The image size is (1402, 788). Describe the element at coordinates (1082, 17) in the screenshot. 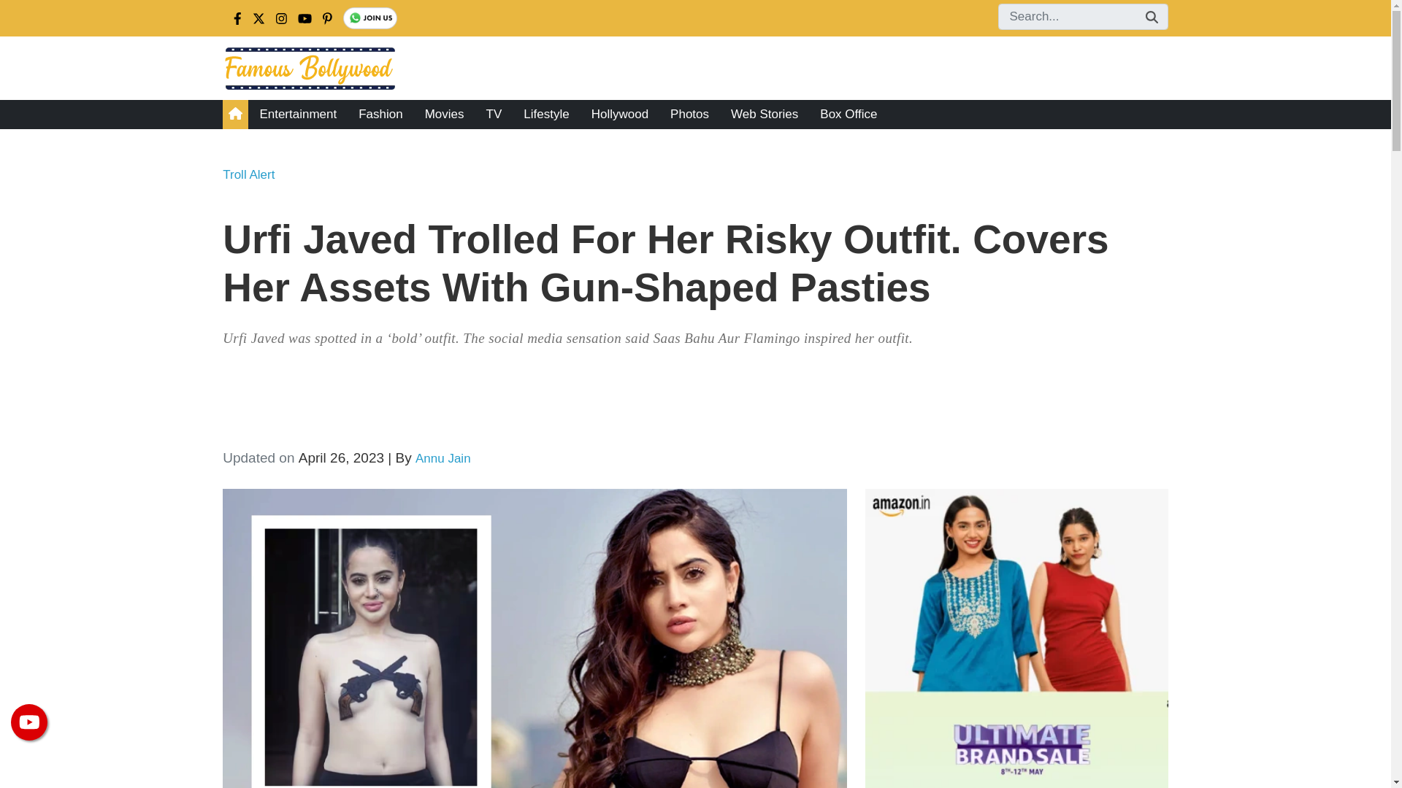

I see `Search for:` at that location.